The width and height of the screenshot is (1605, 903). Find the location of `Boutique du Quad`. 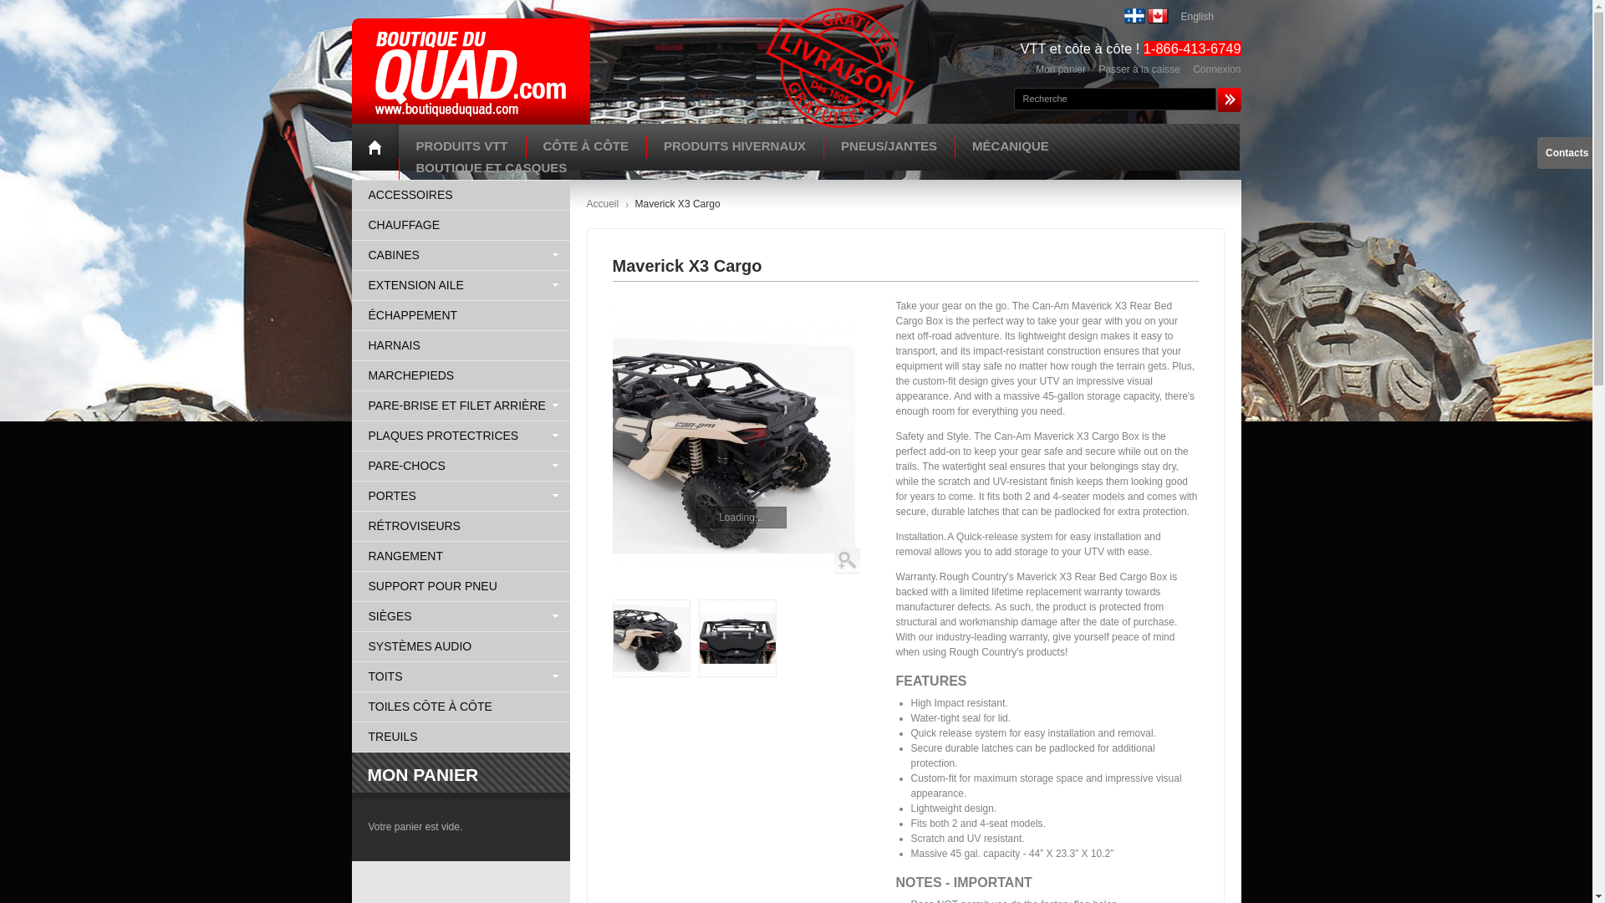

Boutique du Quad is located at coordinates (839, 17).